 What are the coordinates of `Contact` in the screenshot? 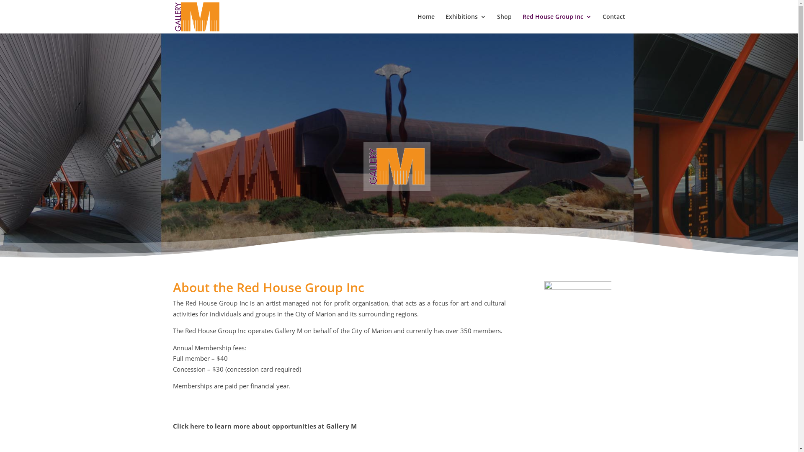 It's located at (613, 23).